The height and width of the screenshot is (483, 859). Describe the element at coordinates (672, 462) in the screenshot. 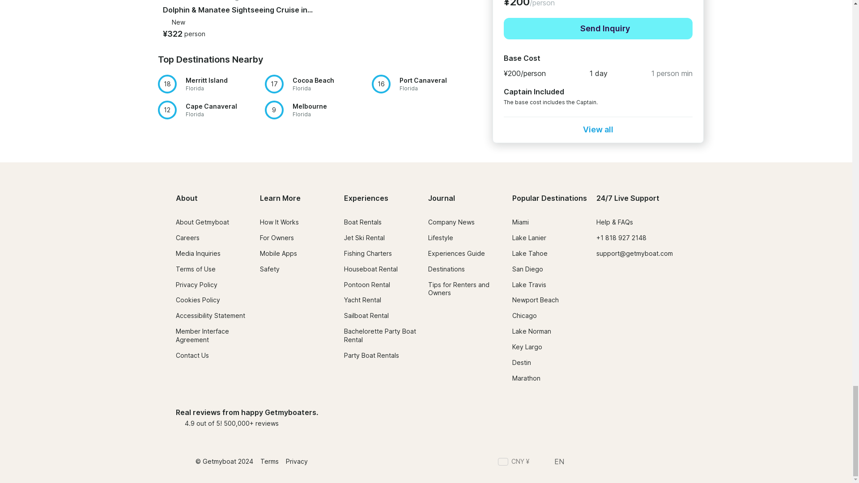

I see `YouTube` at that location.